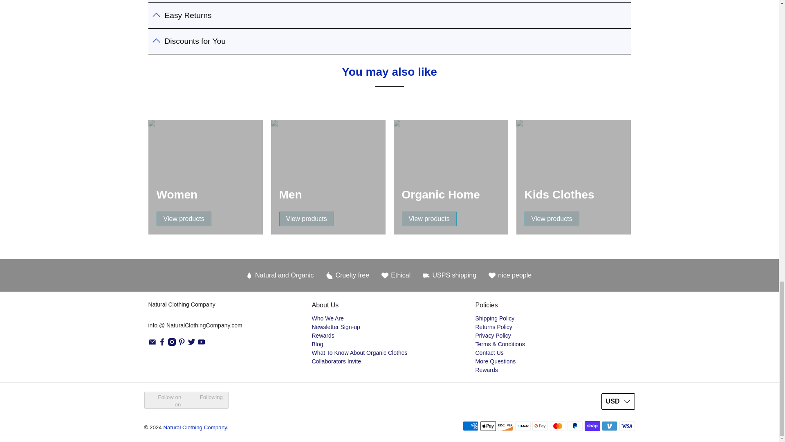 The image size is (785, 442). I want to click on Natural Clothing Company, so click(195, 311).